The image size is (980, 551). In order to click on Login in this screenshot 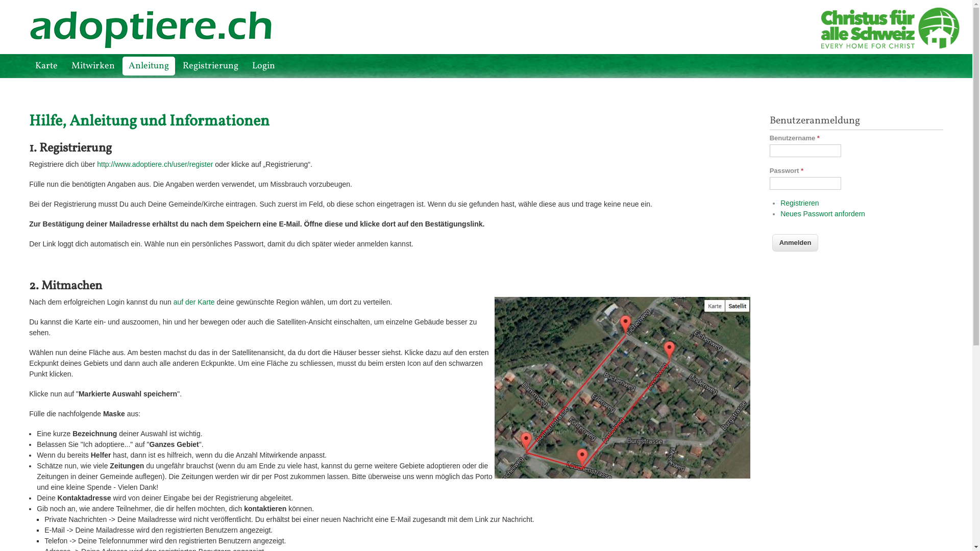, I will do `click(263, 66)`.